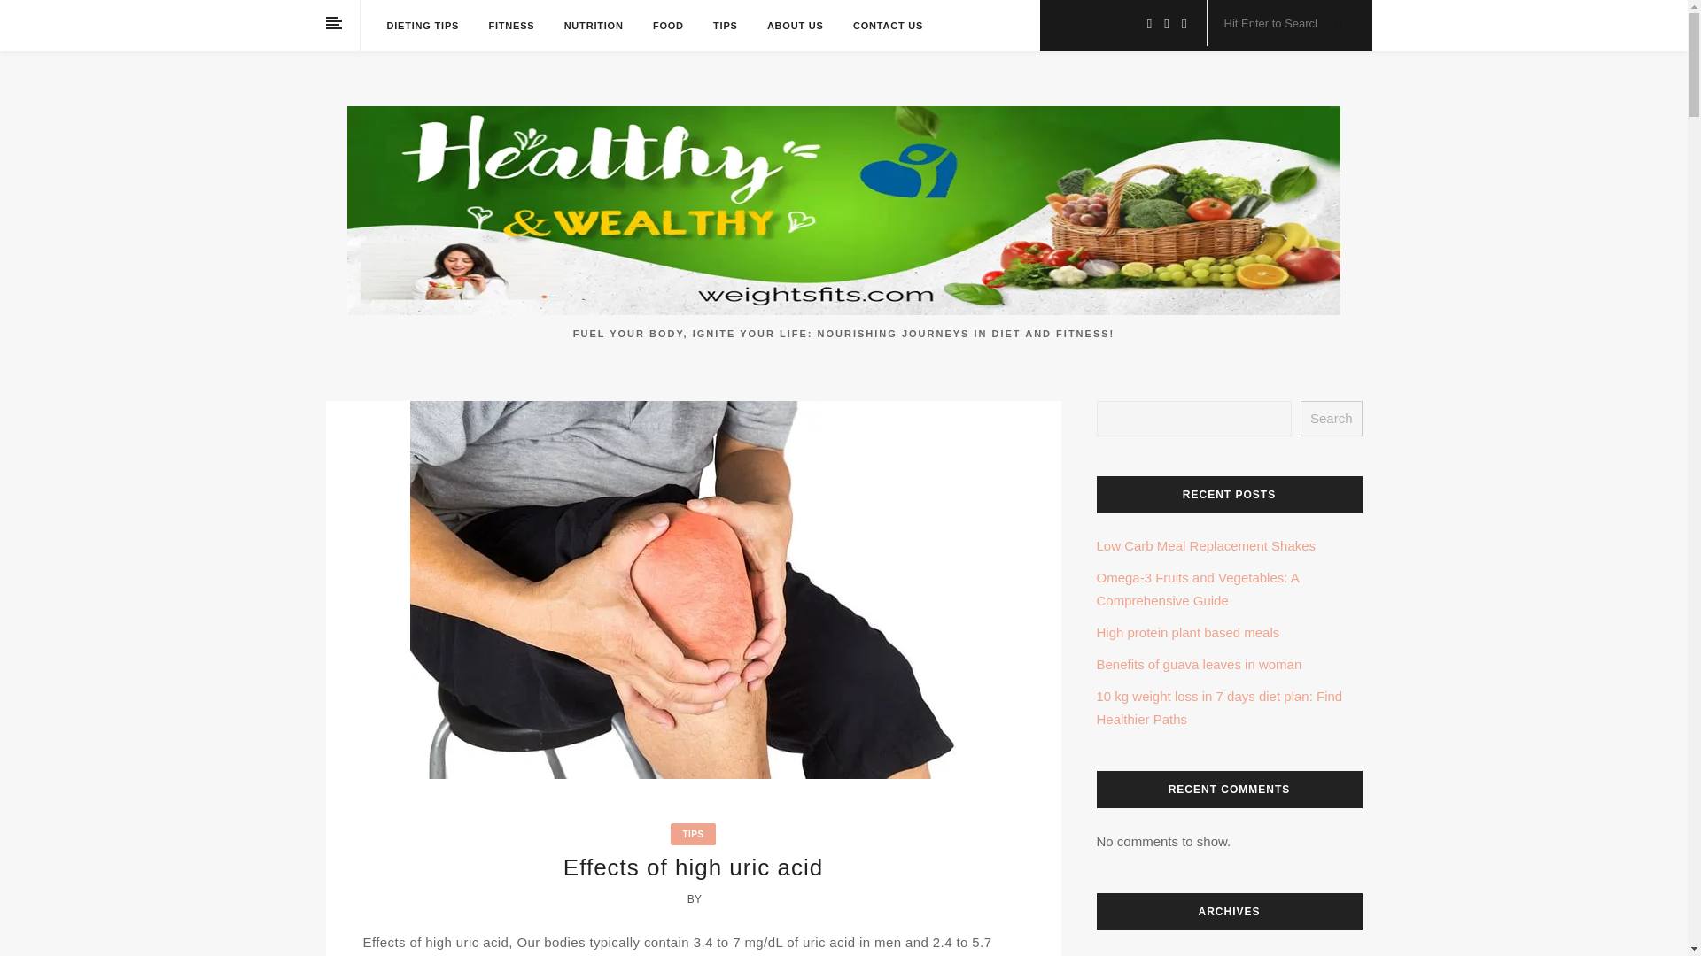 The image size is (1701, 956). I want to click on Hit Enter to Search, so click(1276, 23).